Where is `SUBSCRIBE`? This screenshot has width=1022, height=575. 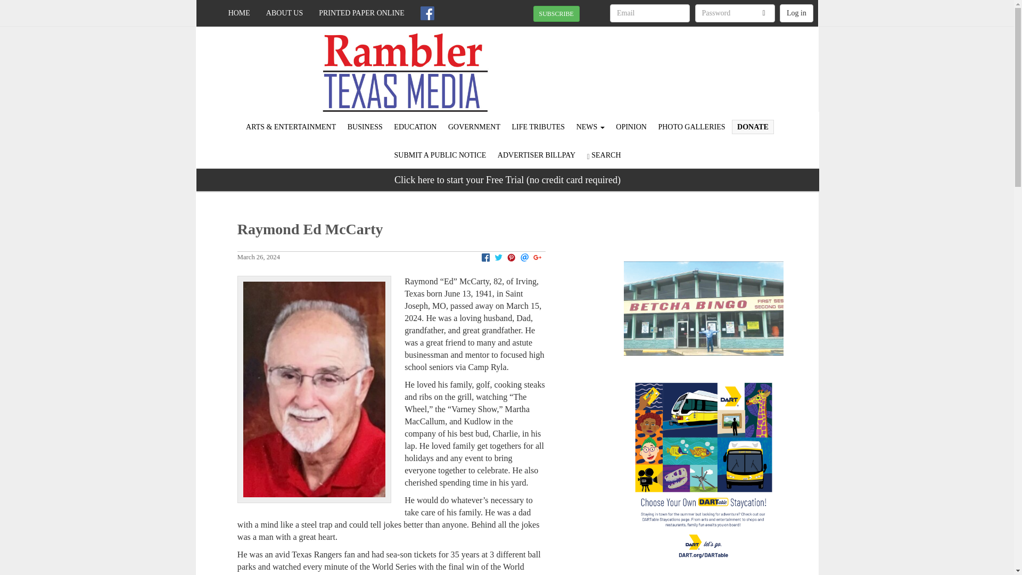
SUBSCRIBE is located at coordinates (556, 13).